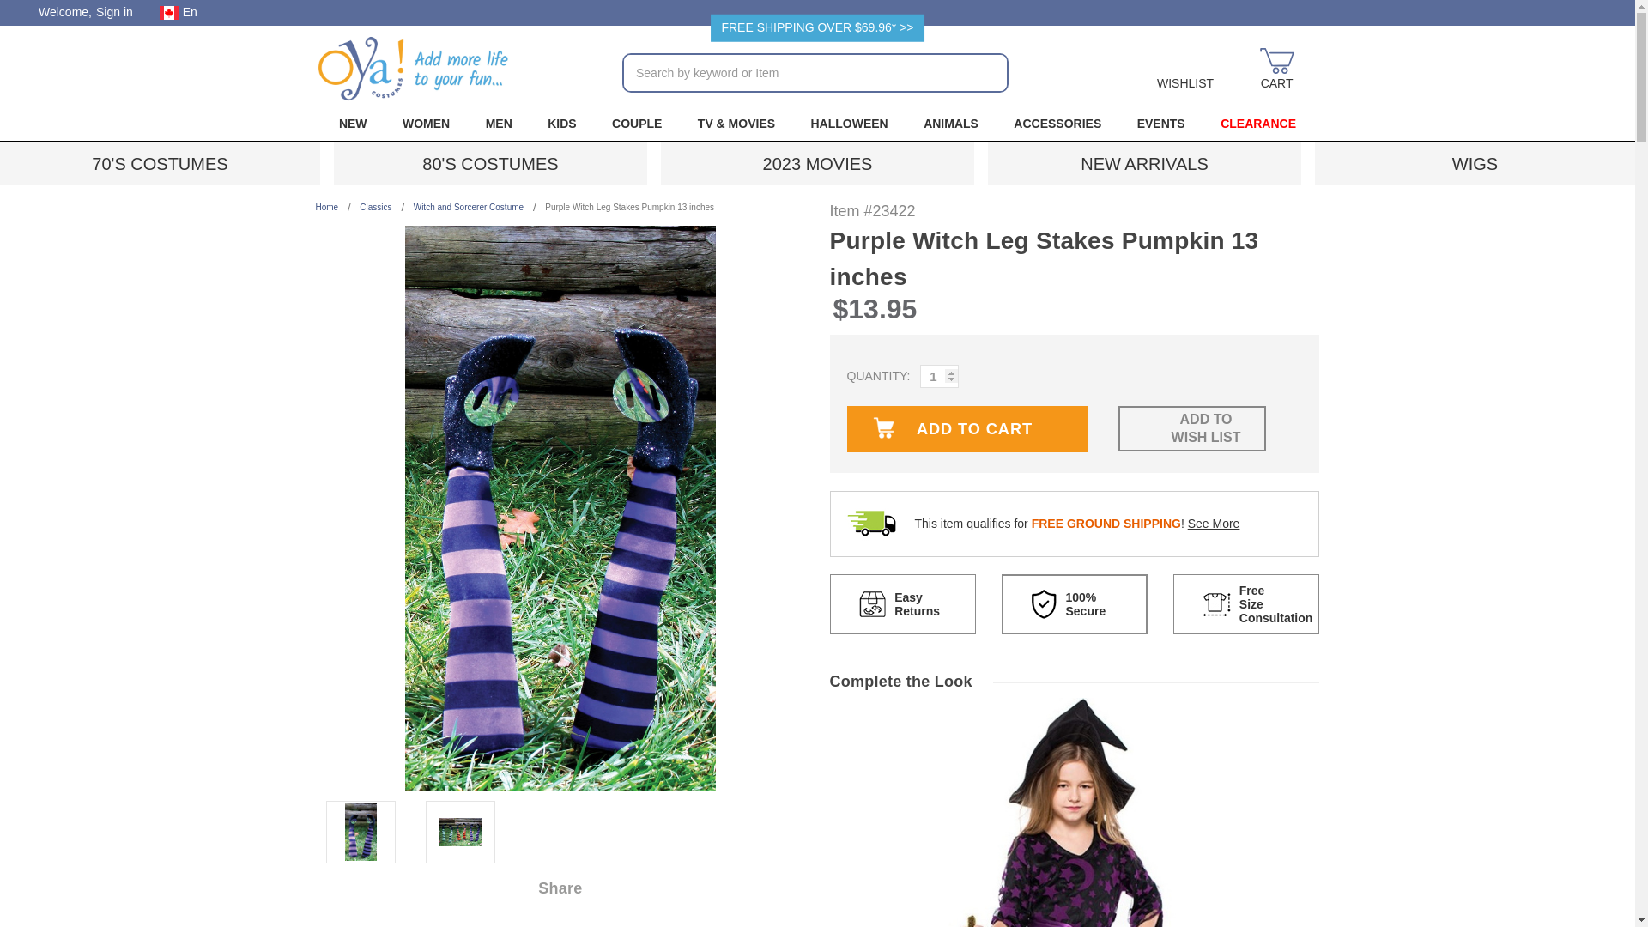  I want to click on 1, so click(939, 376).